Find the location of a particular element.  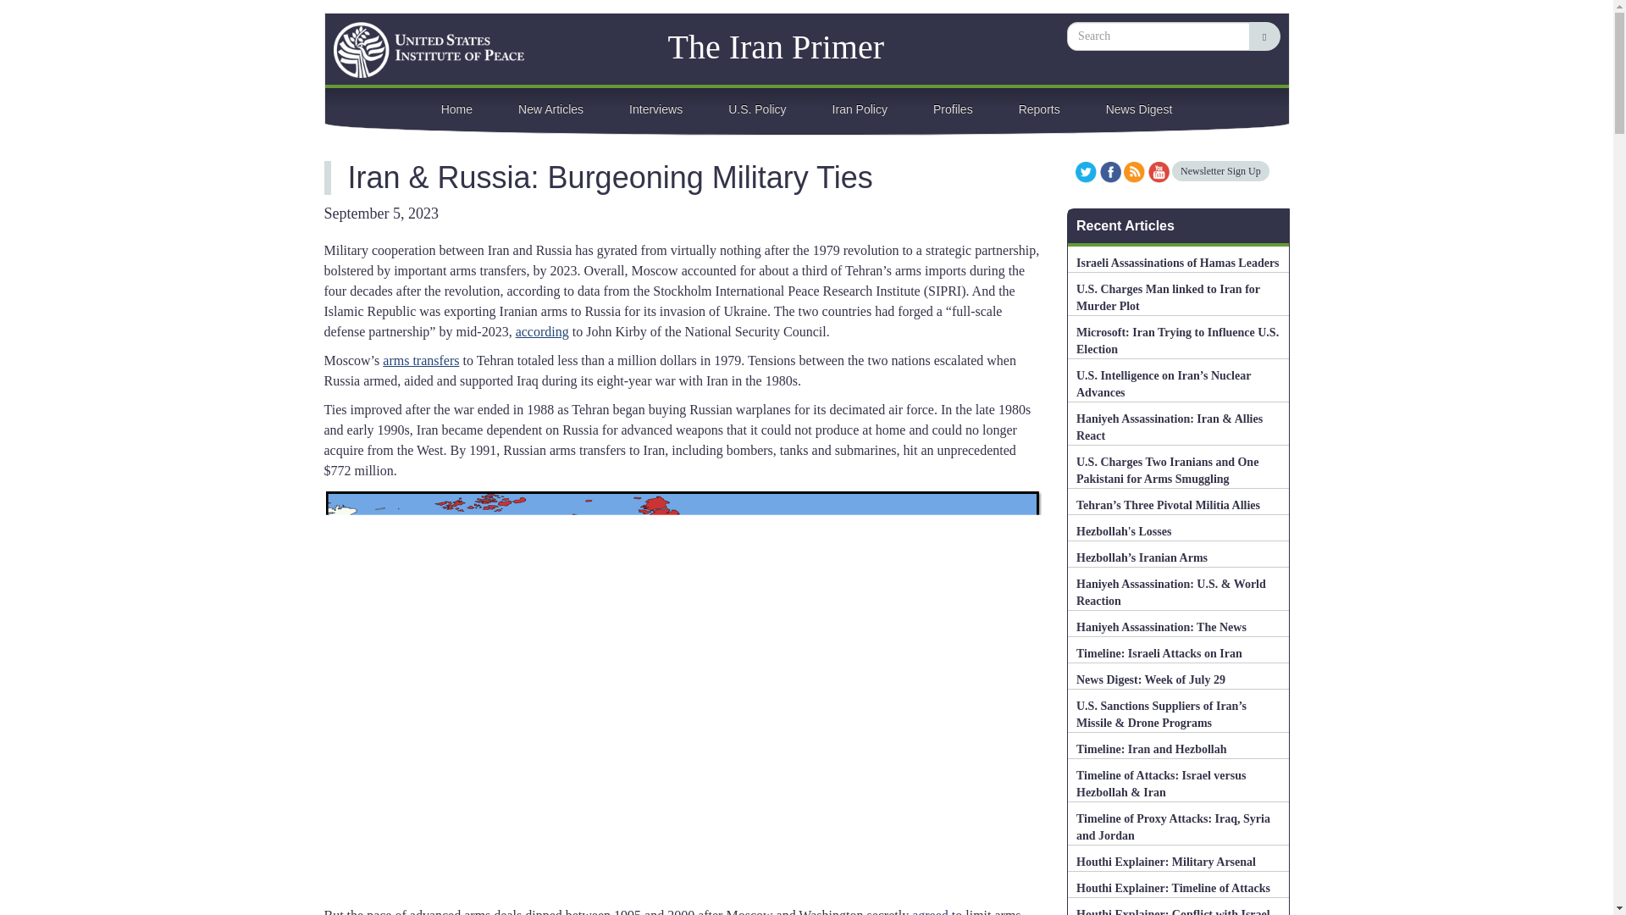

Home is located at coordinates (705, 42).